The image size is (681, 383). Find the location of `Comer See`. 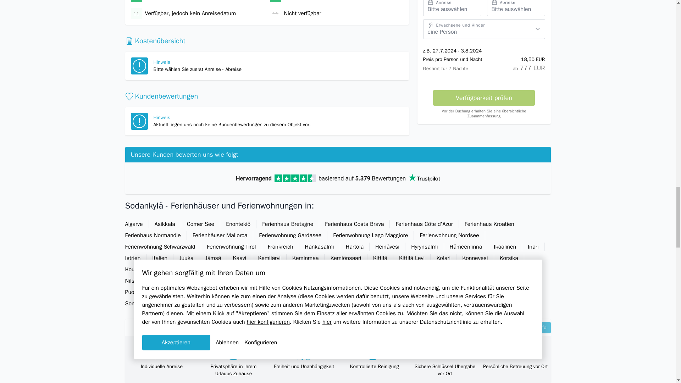

Comer See is located at coordinates (200, 224).